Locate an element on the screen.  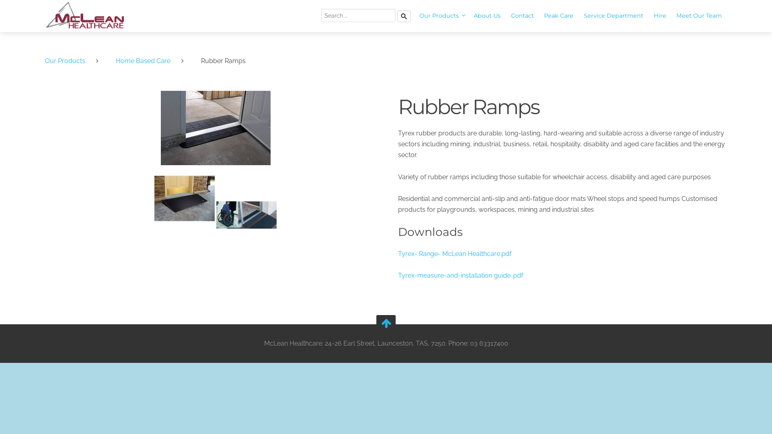
myimage is located at coordinates (185, 199).